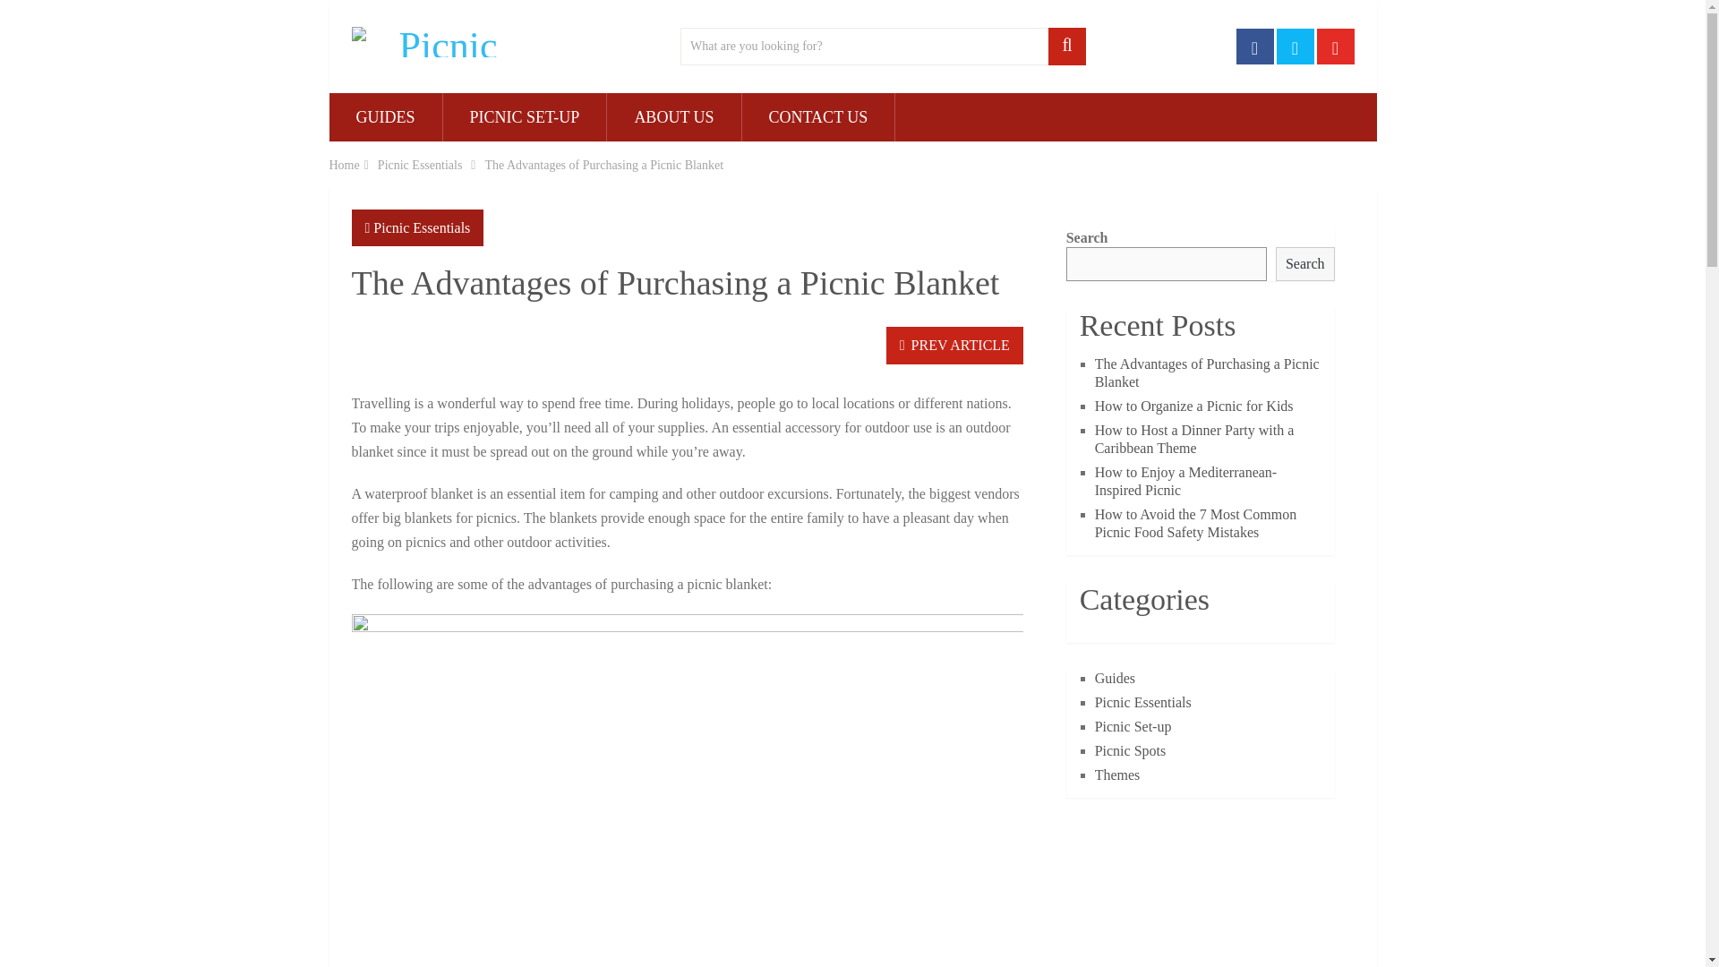 This screenshot has height=967, width=1719. Describe the element at coordinates (818, 116) in the screenshot. I see `CONTACT US` at that location.